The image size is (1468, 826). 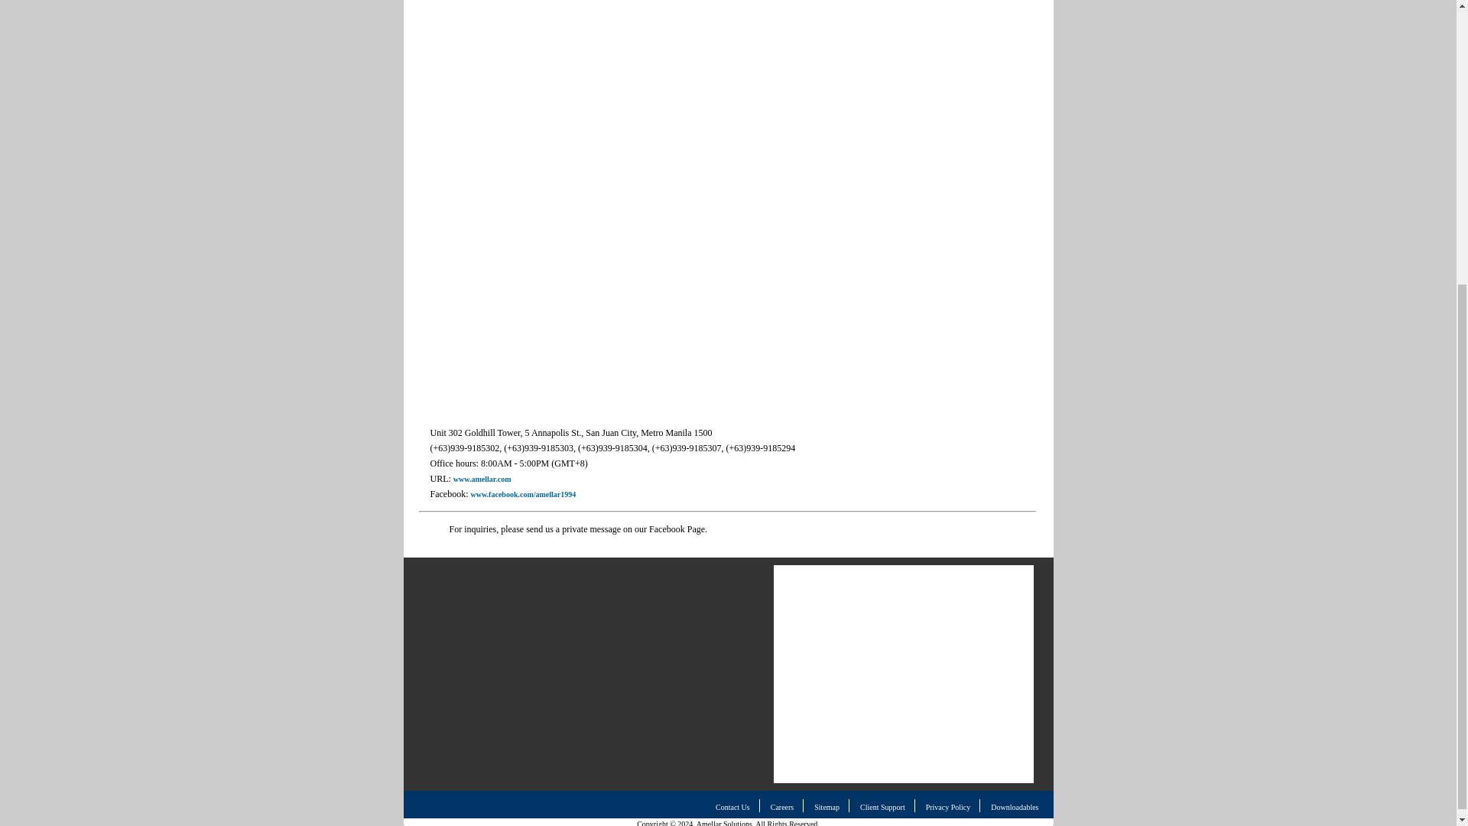 What do you see at coordinates (827, 806) in the screenshot?
I see `Sitemap` at bounding box center [827, 806].